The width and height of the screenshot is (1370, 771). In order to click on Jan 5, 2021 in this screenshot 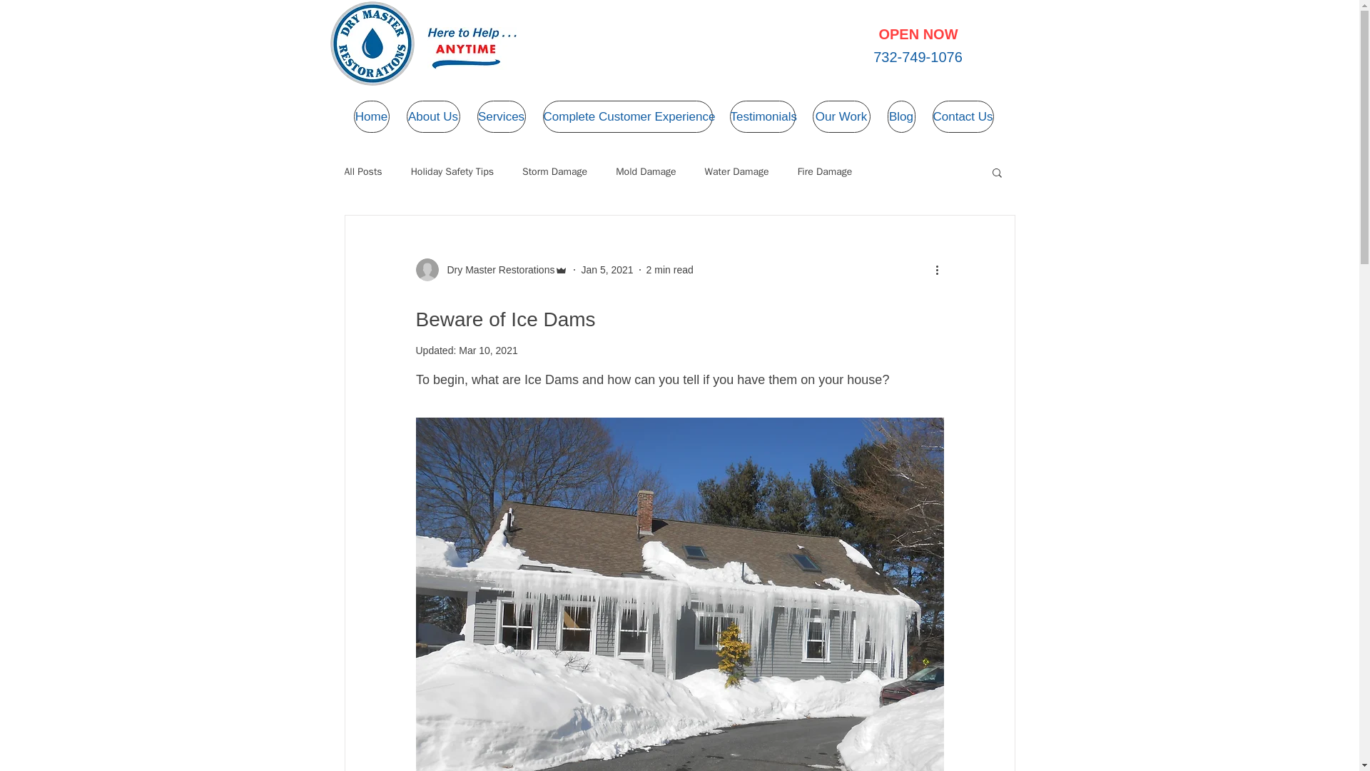, I will do `click(607, 270)`.